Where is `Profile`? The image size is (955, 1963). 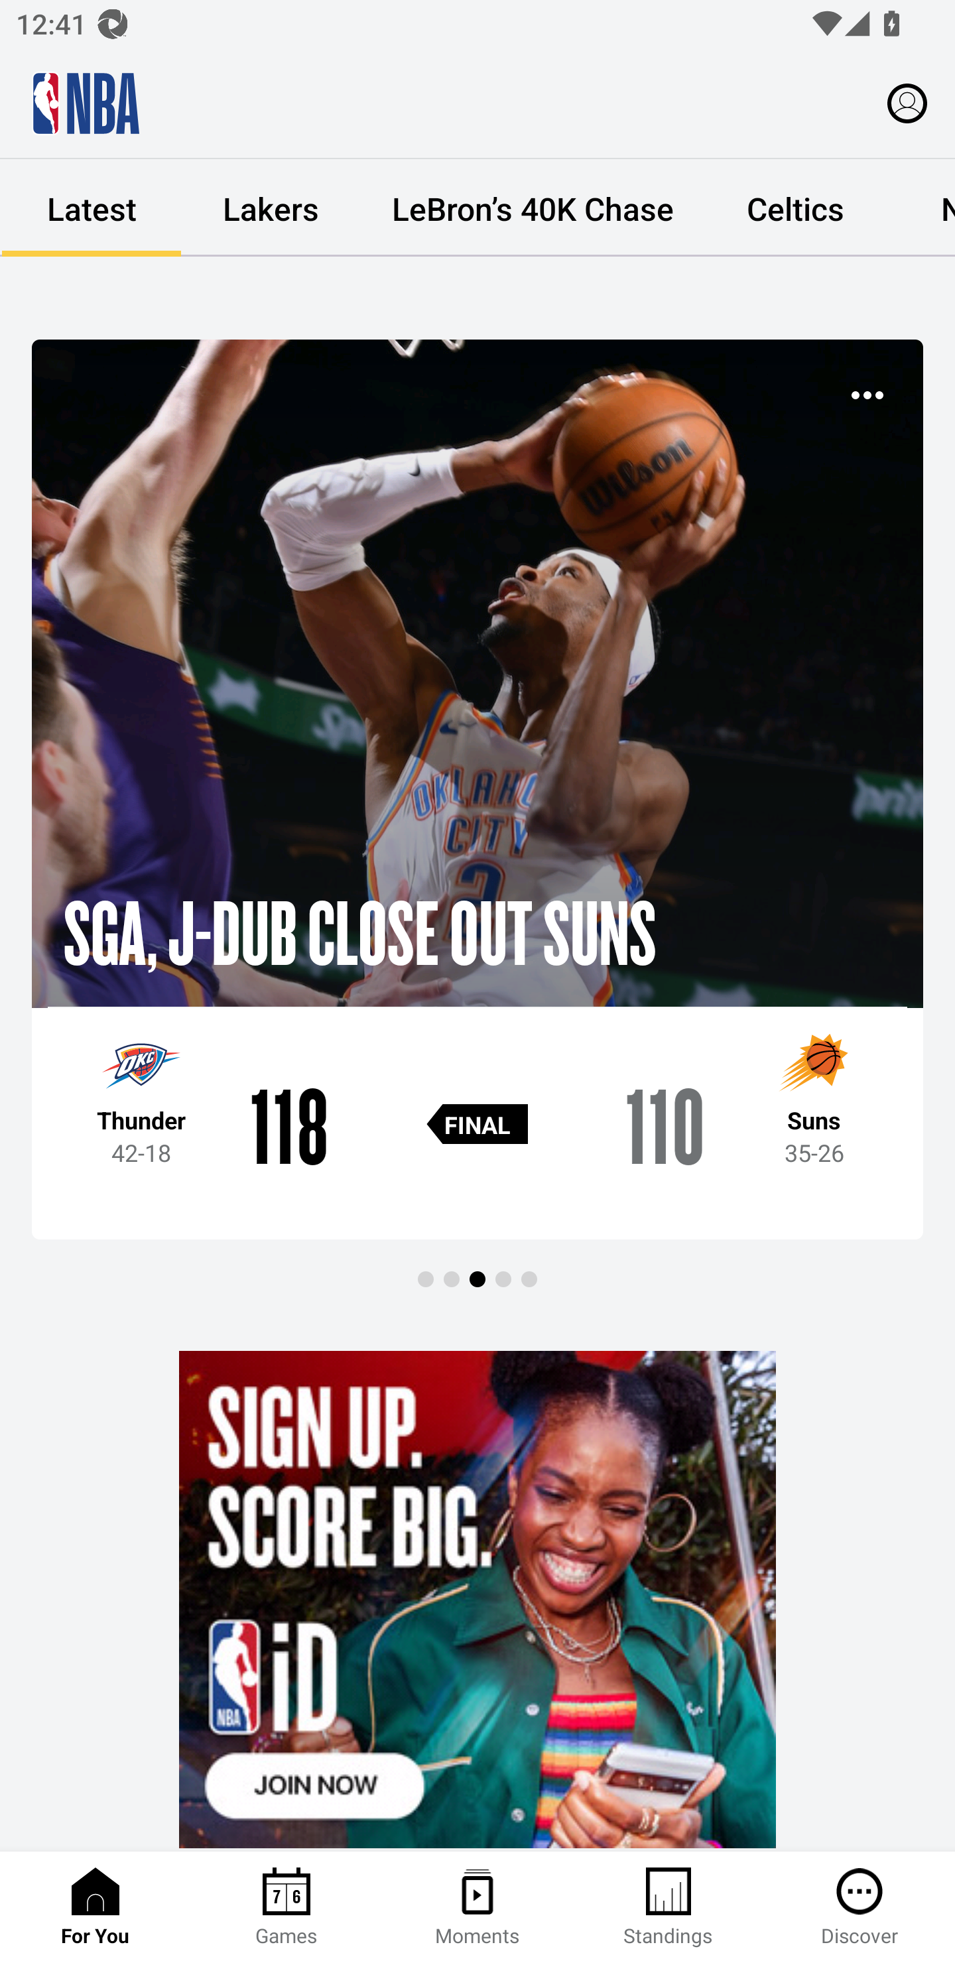 Profile is located at coordinates (907, 102).